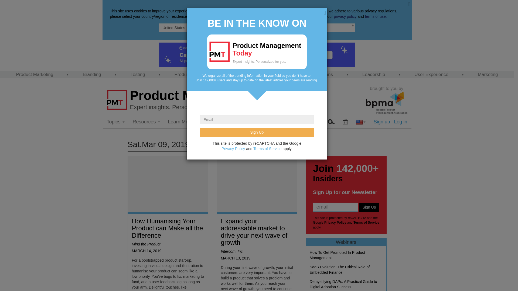 Image resolution: width=518 pixels, height=291 pixels. I want to click on United States, so click(257, 27).